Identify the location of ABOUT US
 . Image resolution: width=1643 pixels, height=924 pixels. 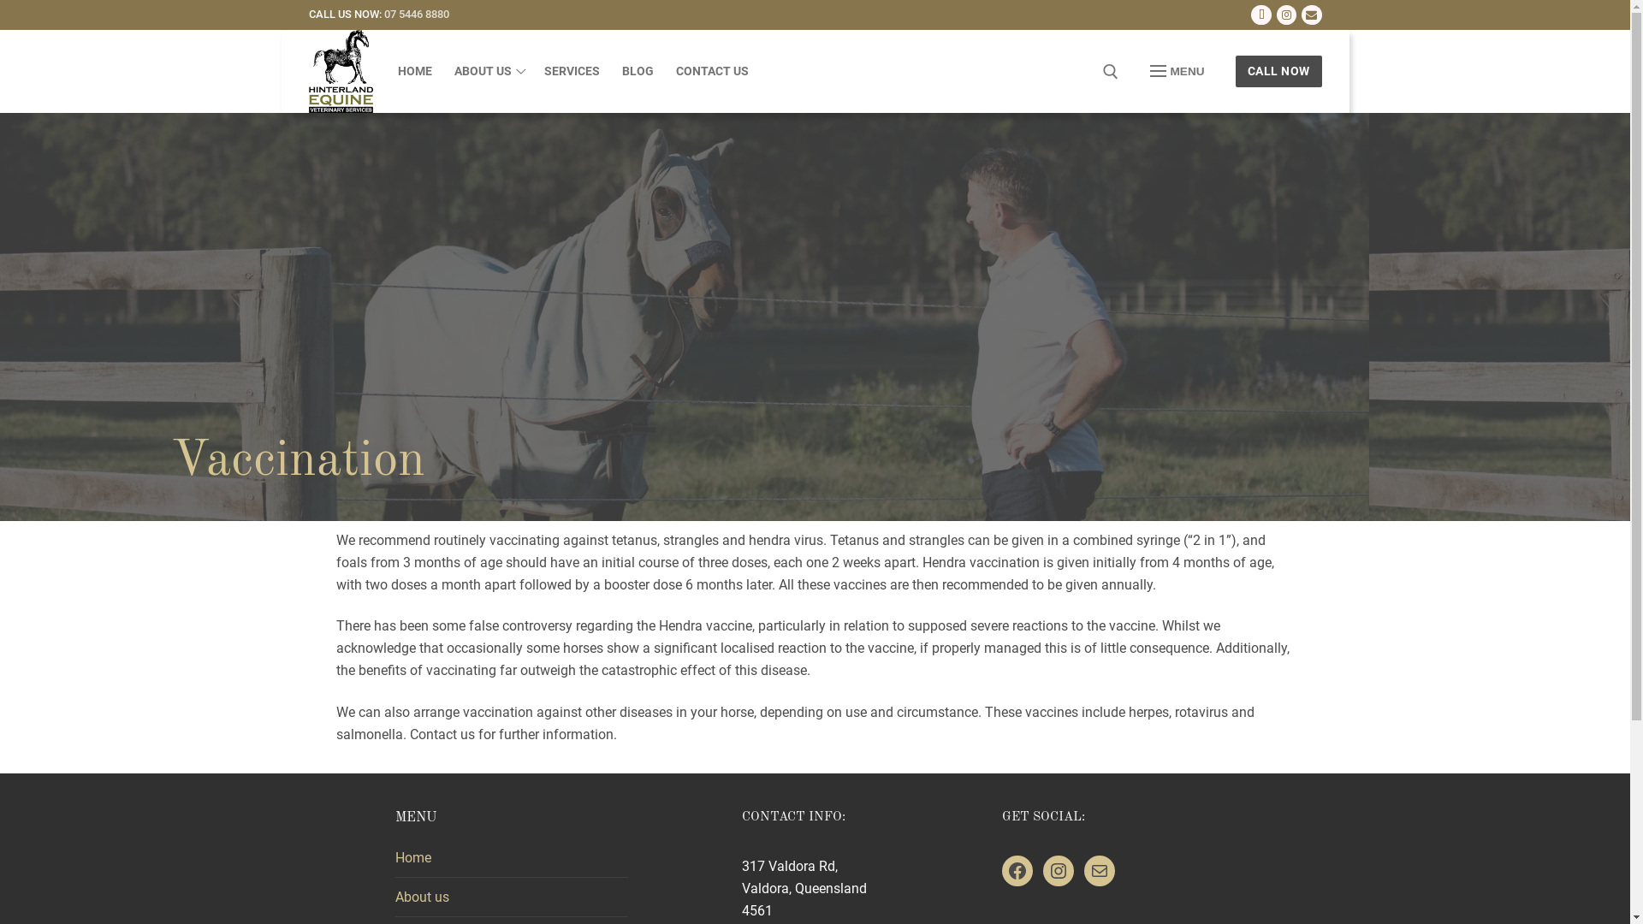
(488, 72).